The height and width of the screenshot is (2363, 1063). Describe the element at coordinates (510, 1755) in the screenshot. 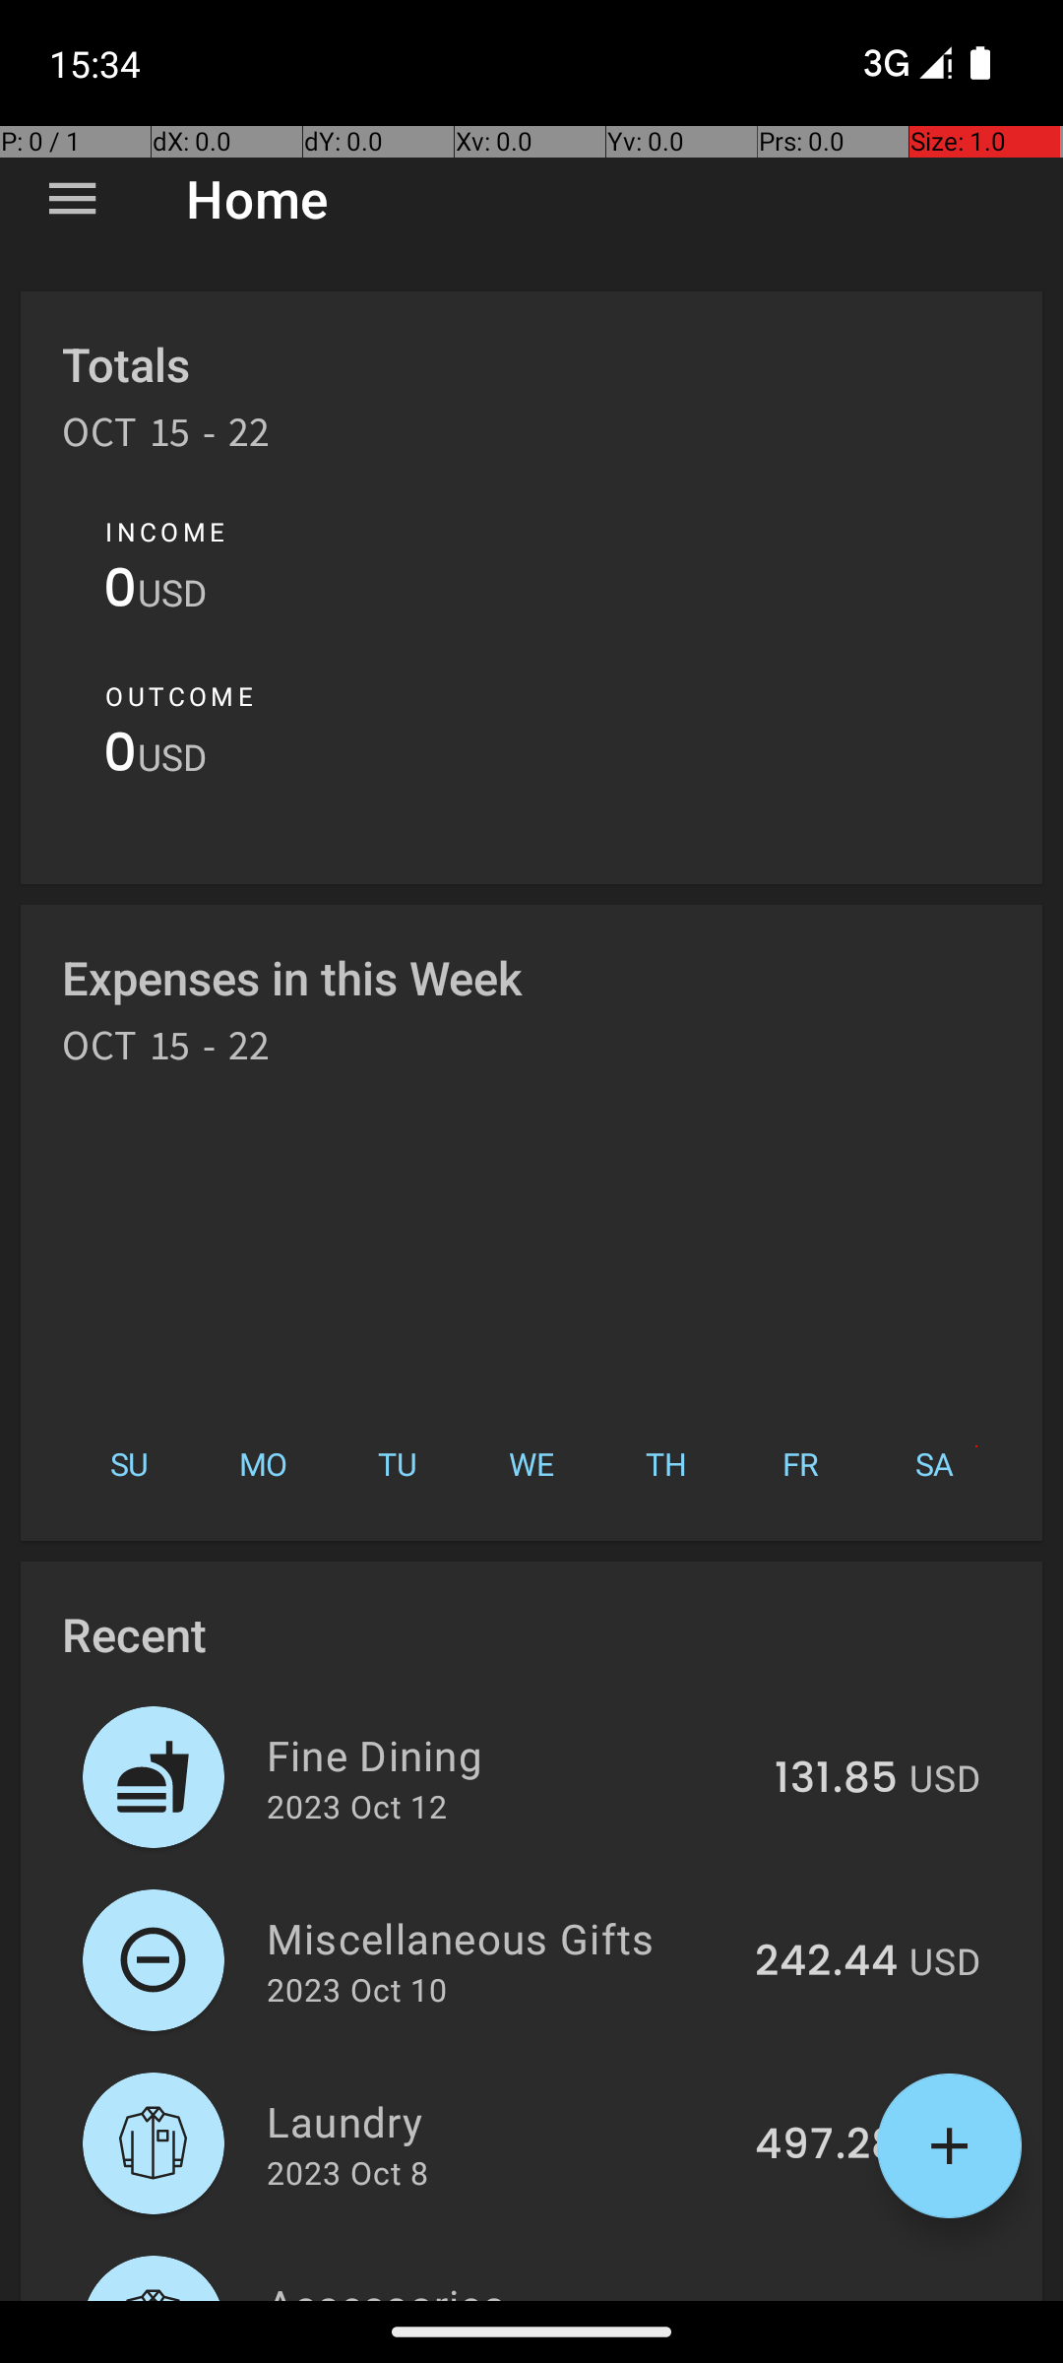

I see `Fine Dining` at that location.